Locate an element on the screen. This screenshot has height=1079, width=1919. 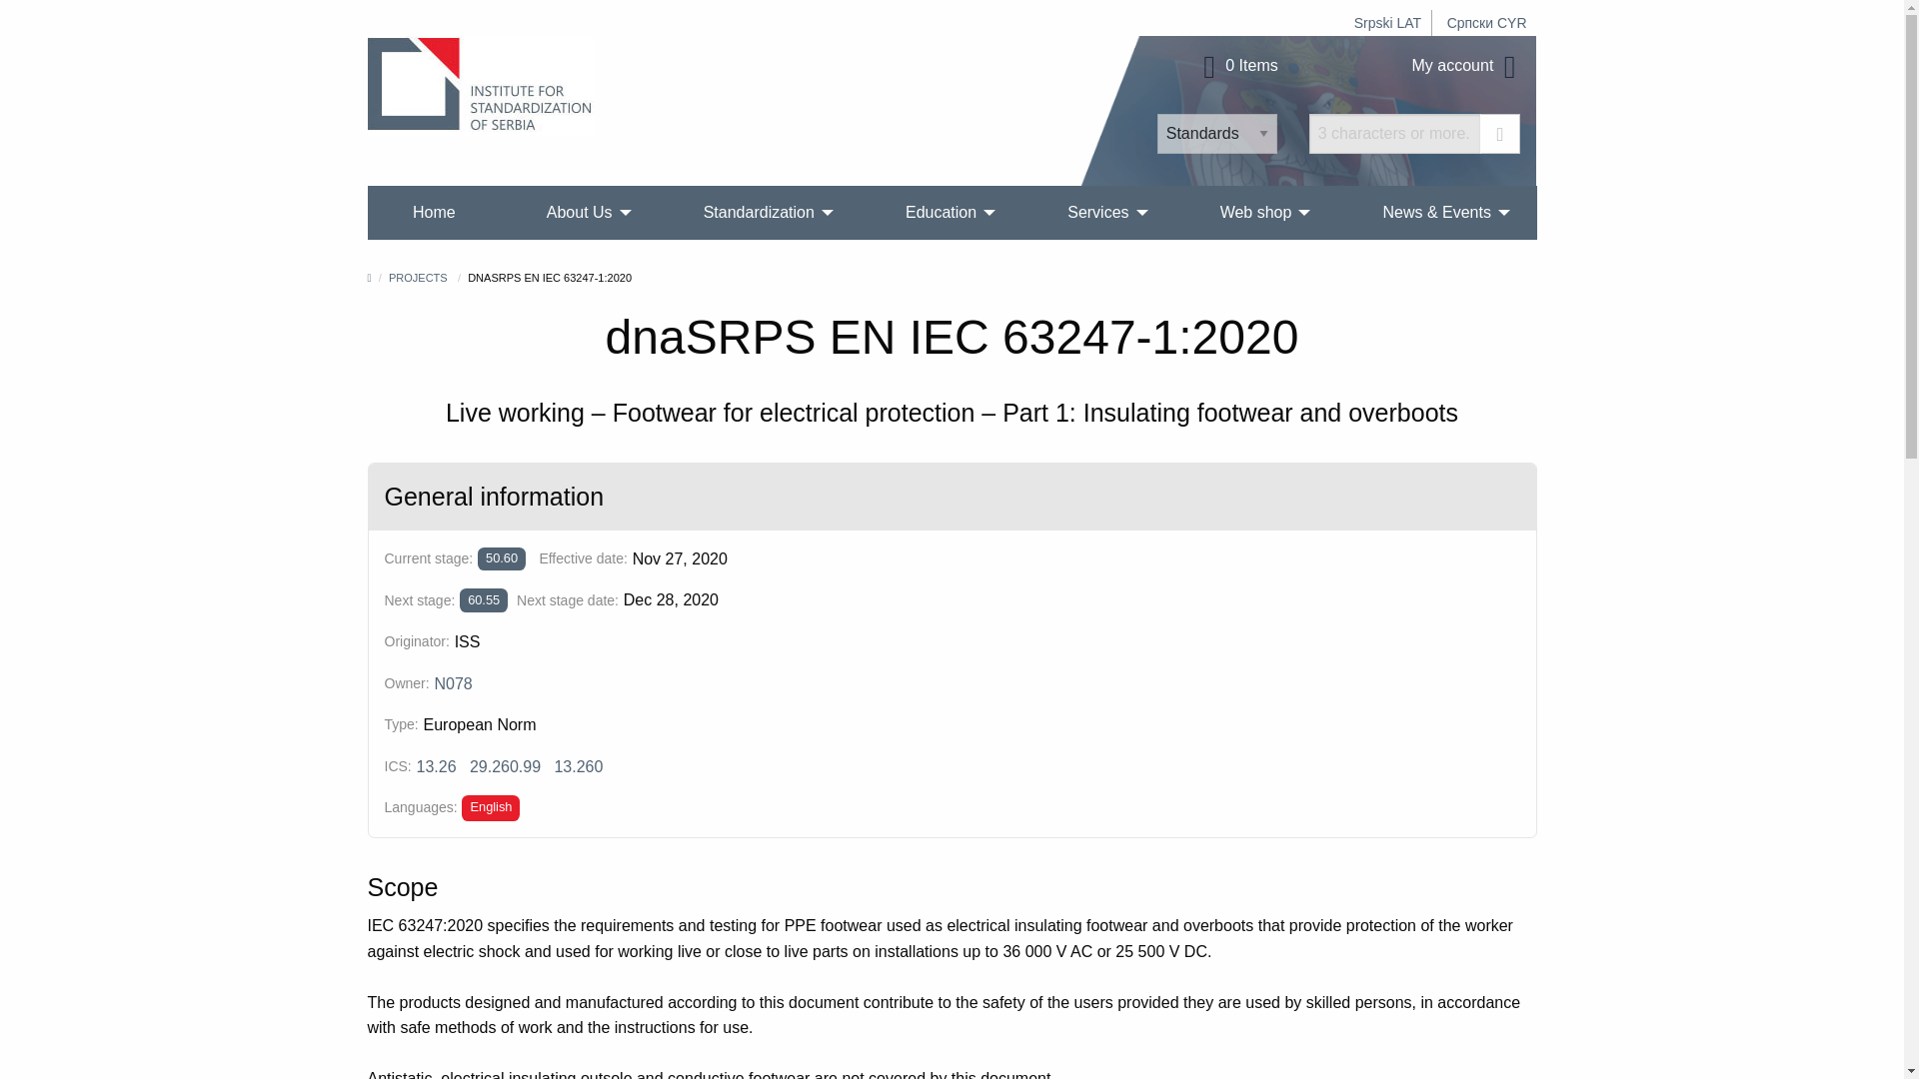
Home is located at coordinates (434, 212).